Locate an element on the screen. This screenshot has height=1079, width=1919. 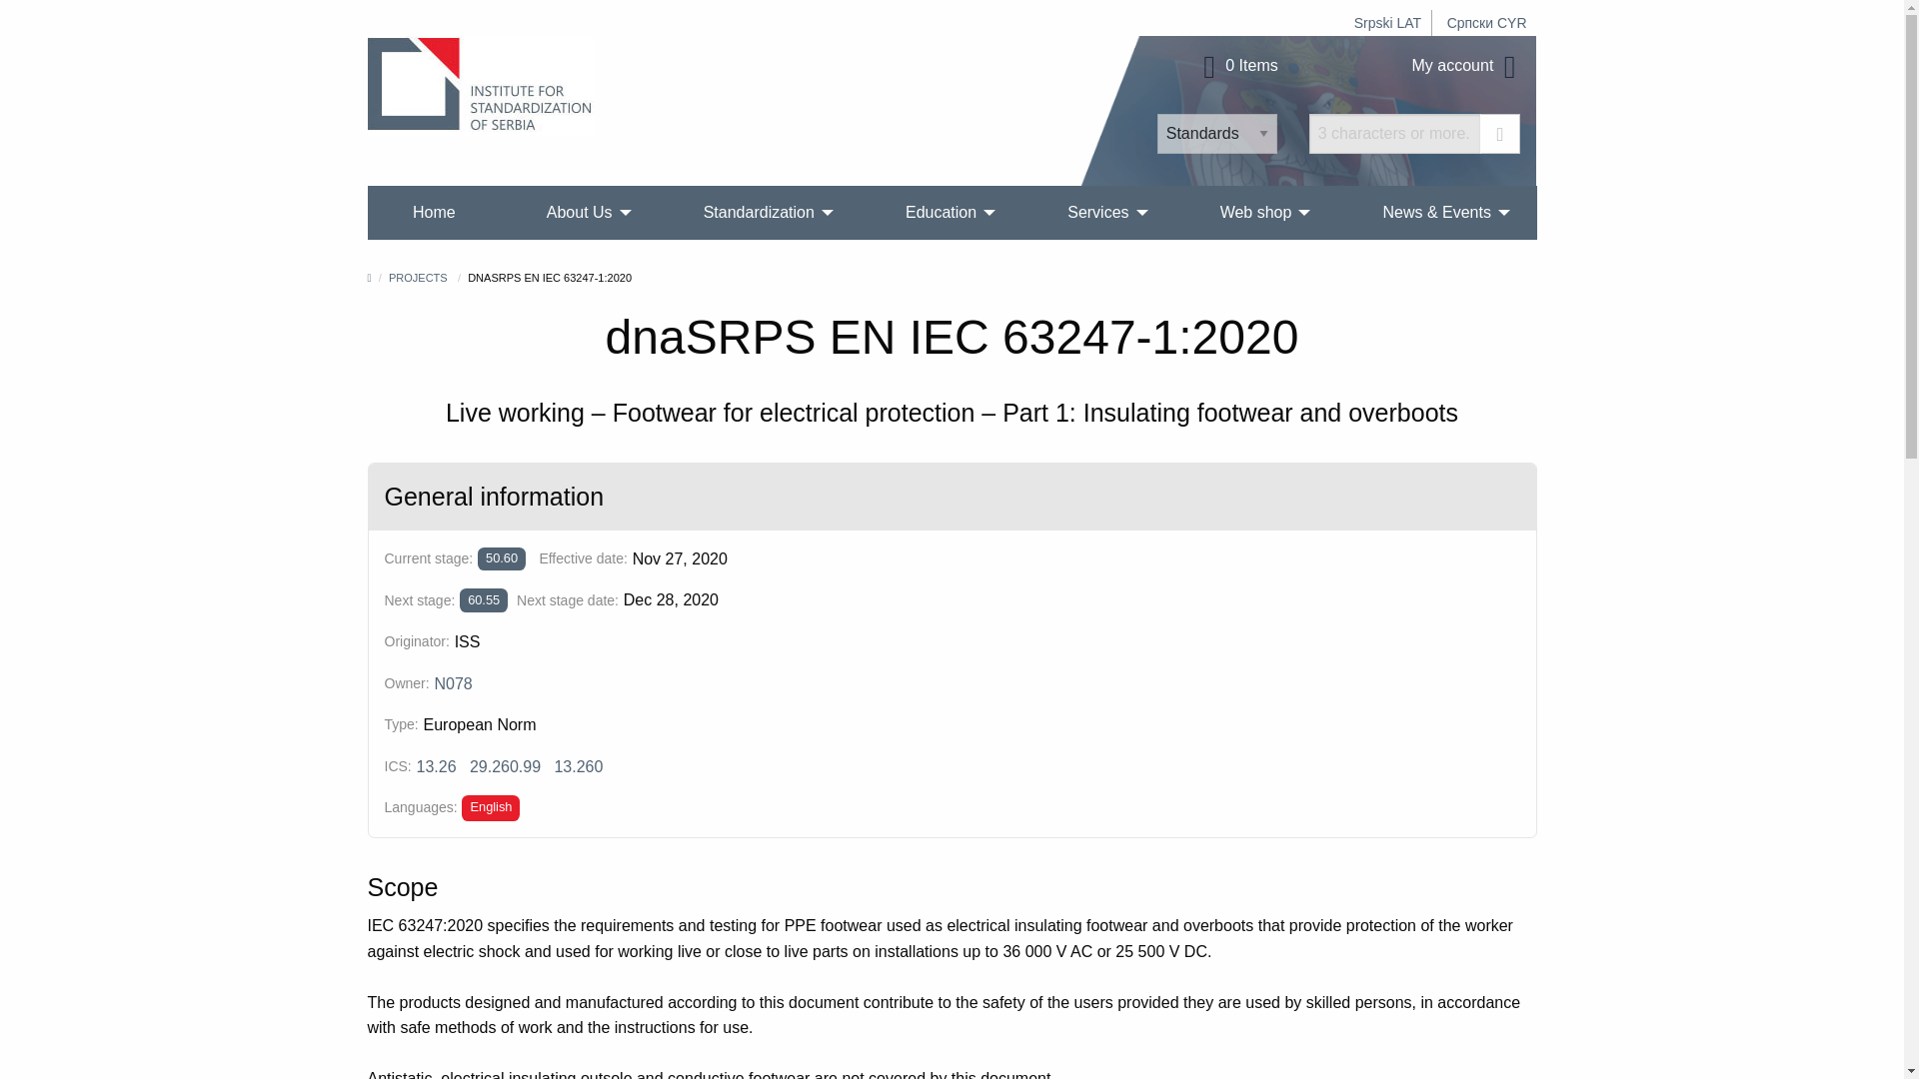
Home is located at coordinates (434, 212).